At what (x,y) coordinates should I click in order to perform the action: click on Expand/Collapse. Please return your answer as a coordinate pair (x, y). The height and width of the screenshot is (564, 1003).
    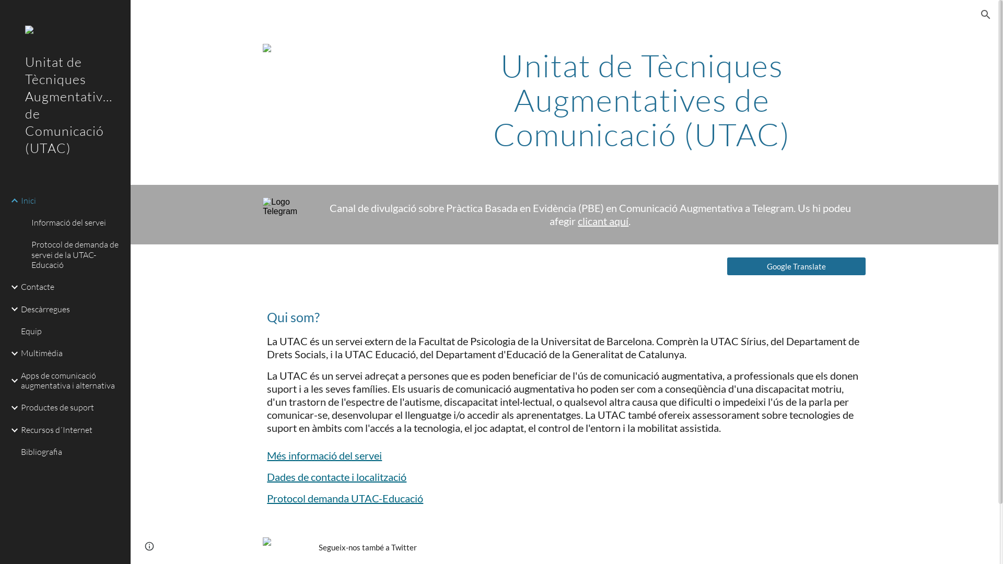
    Looking at the image, I should click on (11, 381).